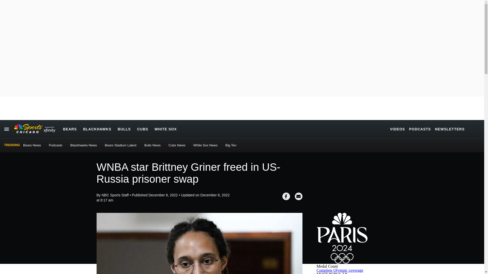 The height and width of the screenshot is (274, 488). What do you see at coordinates (120, 145) in the screenshot?
I see `Bears Stadium Latest` at bounding box center [120, 145].